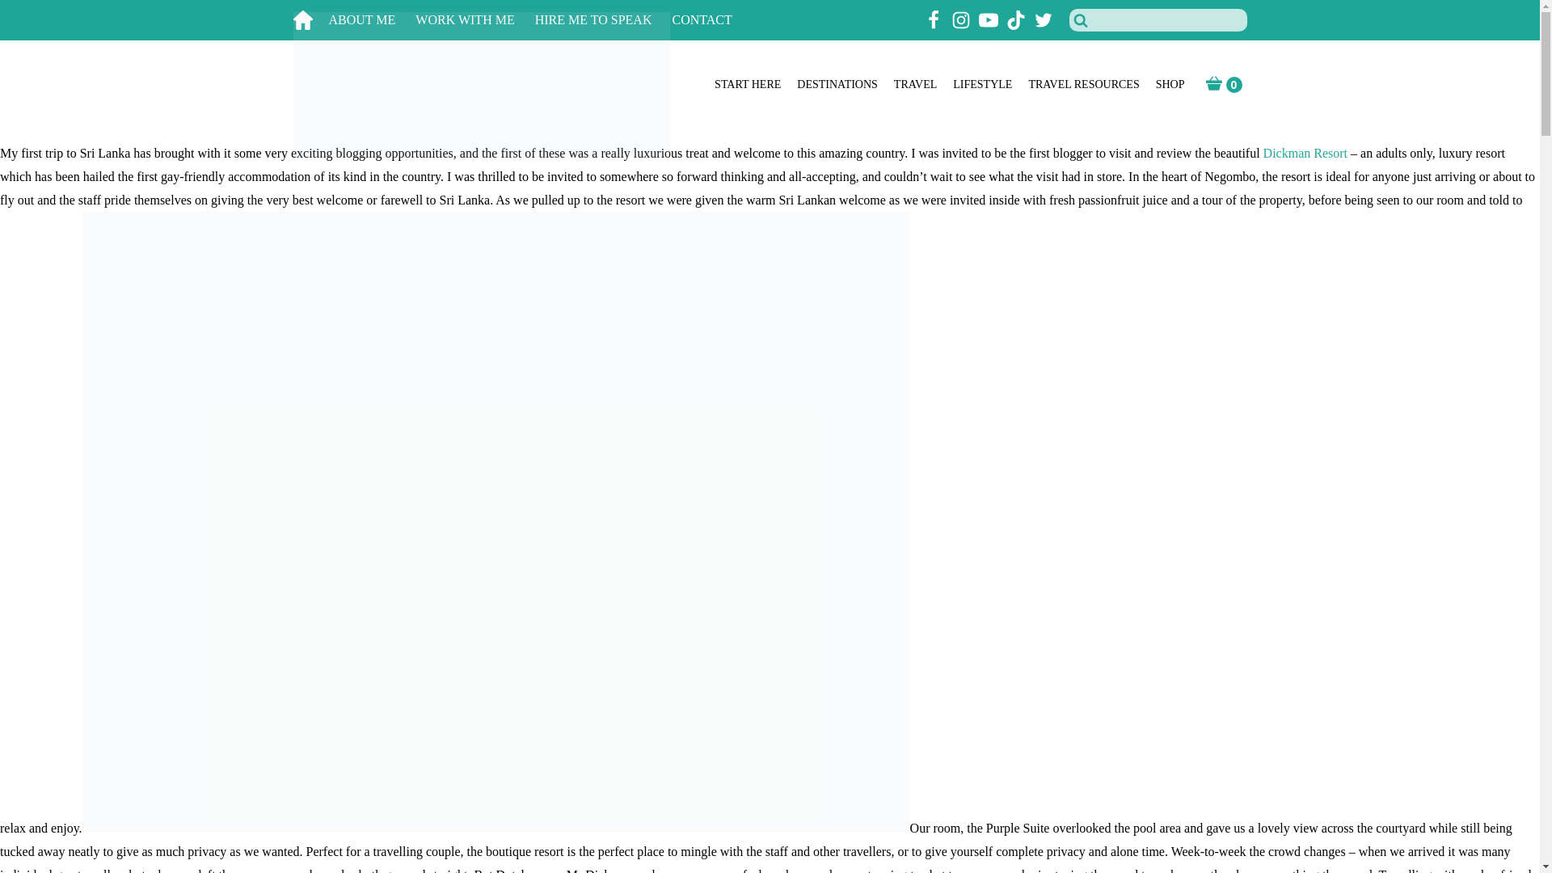  What do you see at coordinates (1170, 85) in the screenshot?
I see `SHOP` at bounding box center [1170, 85].